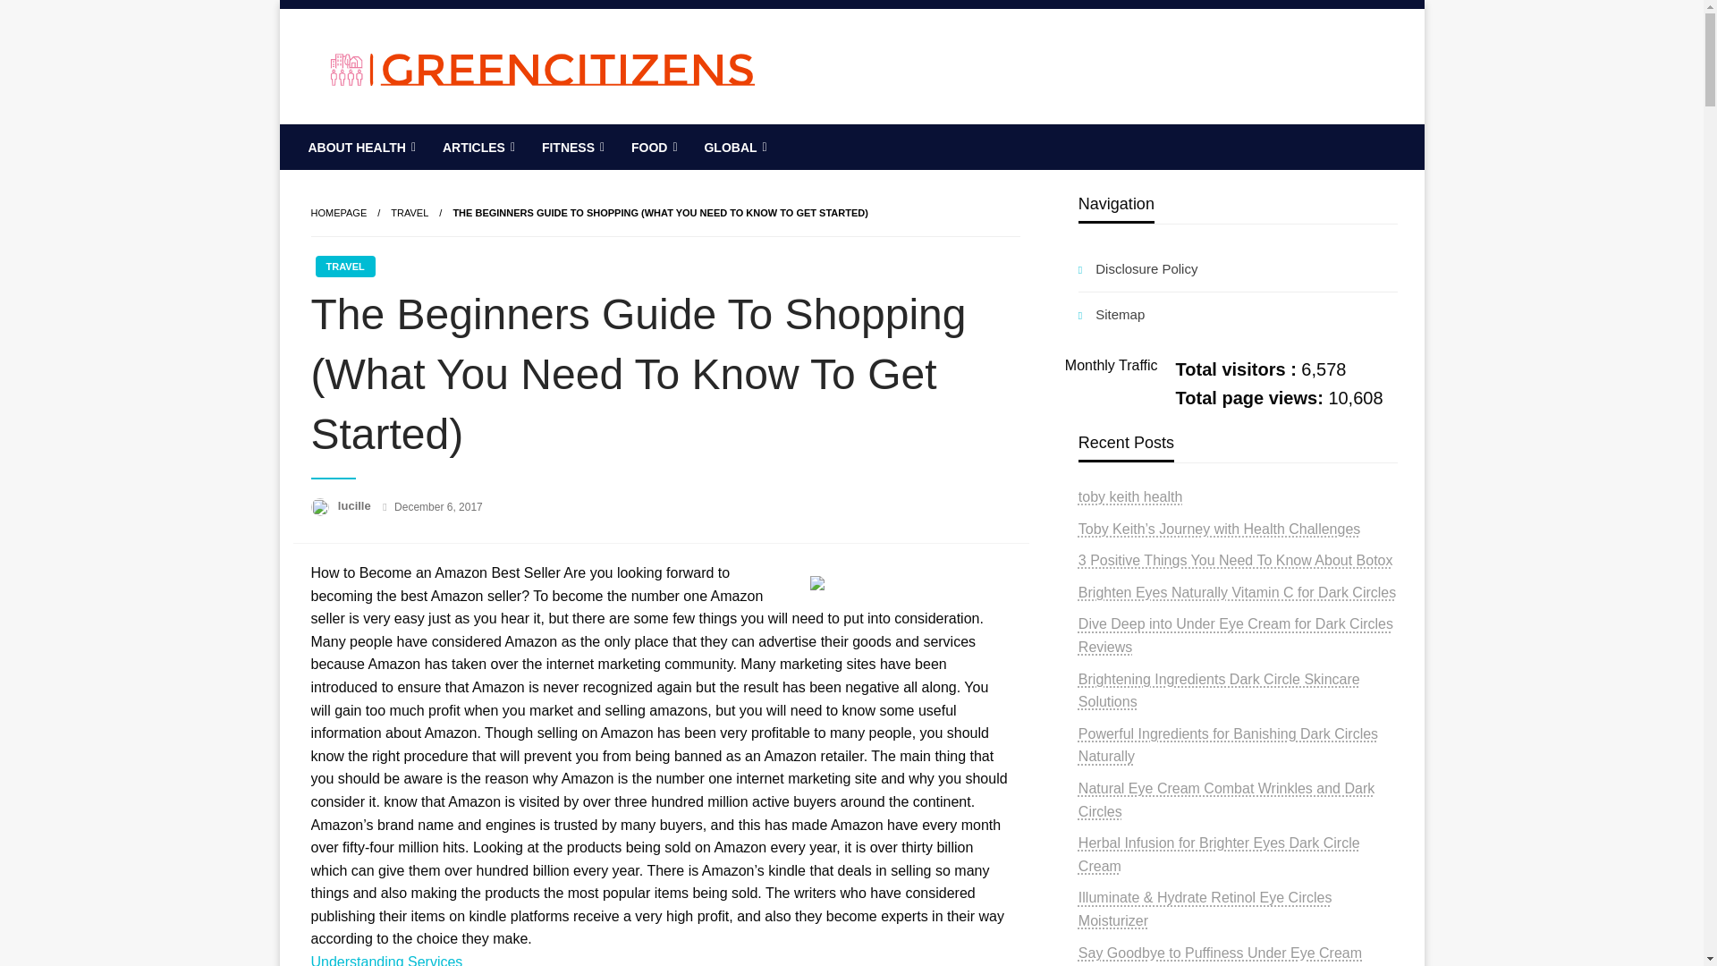  What do you see at coordinates (343, 267) in the screenshot?
I see `TRAVEL` at bounding box center [343, 267].